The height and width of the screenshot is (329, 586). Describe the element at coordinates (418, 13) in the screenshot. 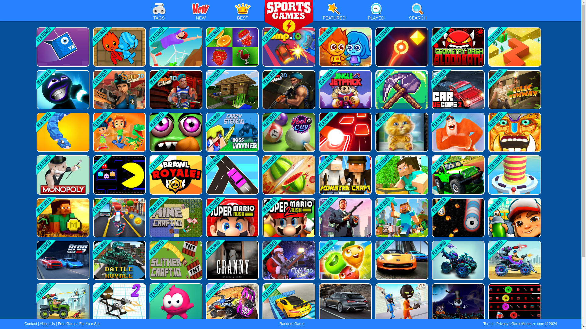

I see `SEARCH` at that location.